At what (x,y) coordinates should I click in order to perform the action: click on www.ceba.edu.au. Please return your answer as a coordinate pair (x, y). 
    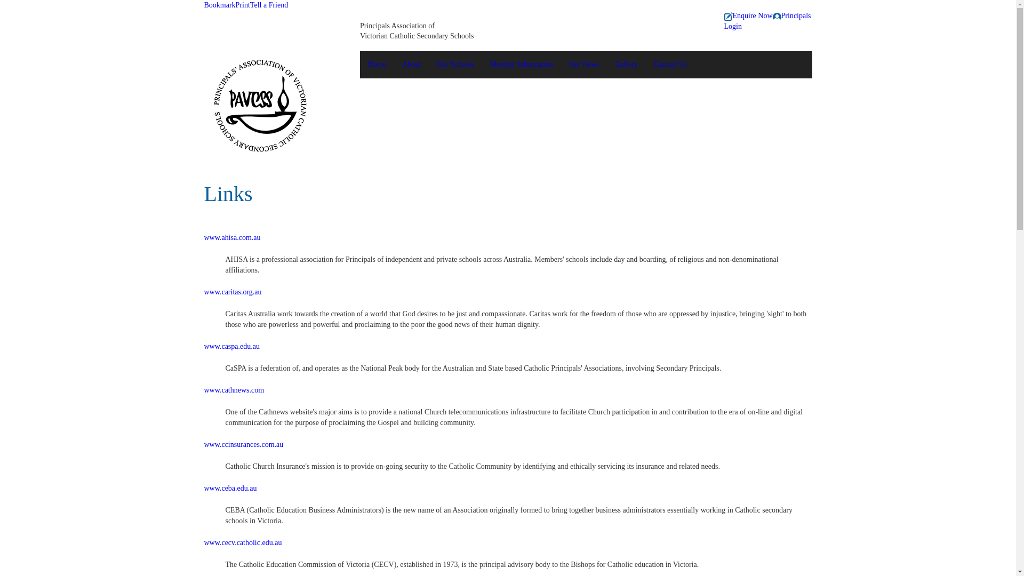
    Looking at the image, I should click on (230, 489).